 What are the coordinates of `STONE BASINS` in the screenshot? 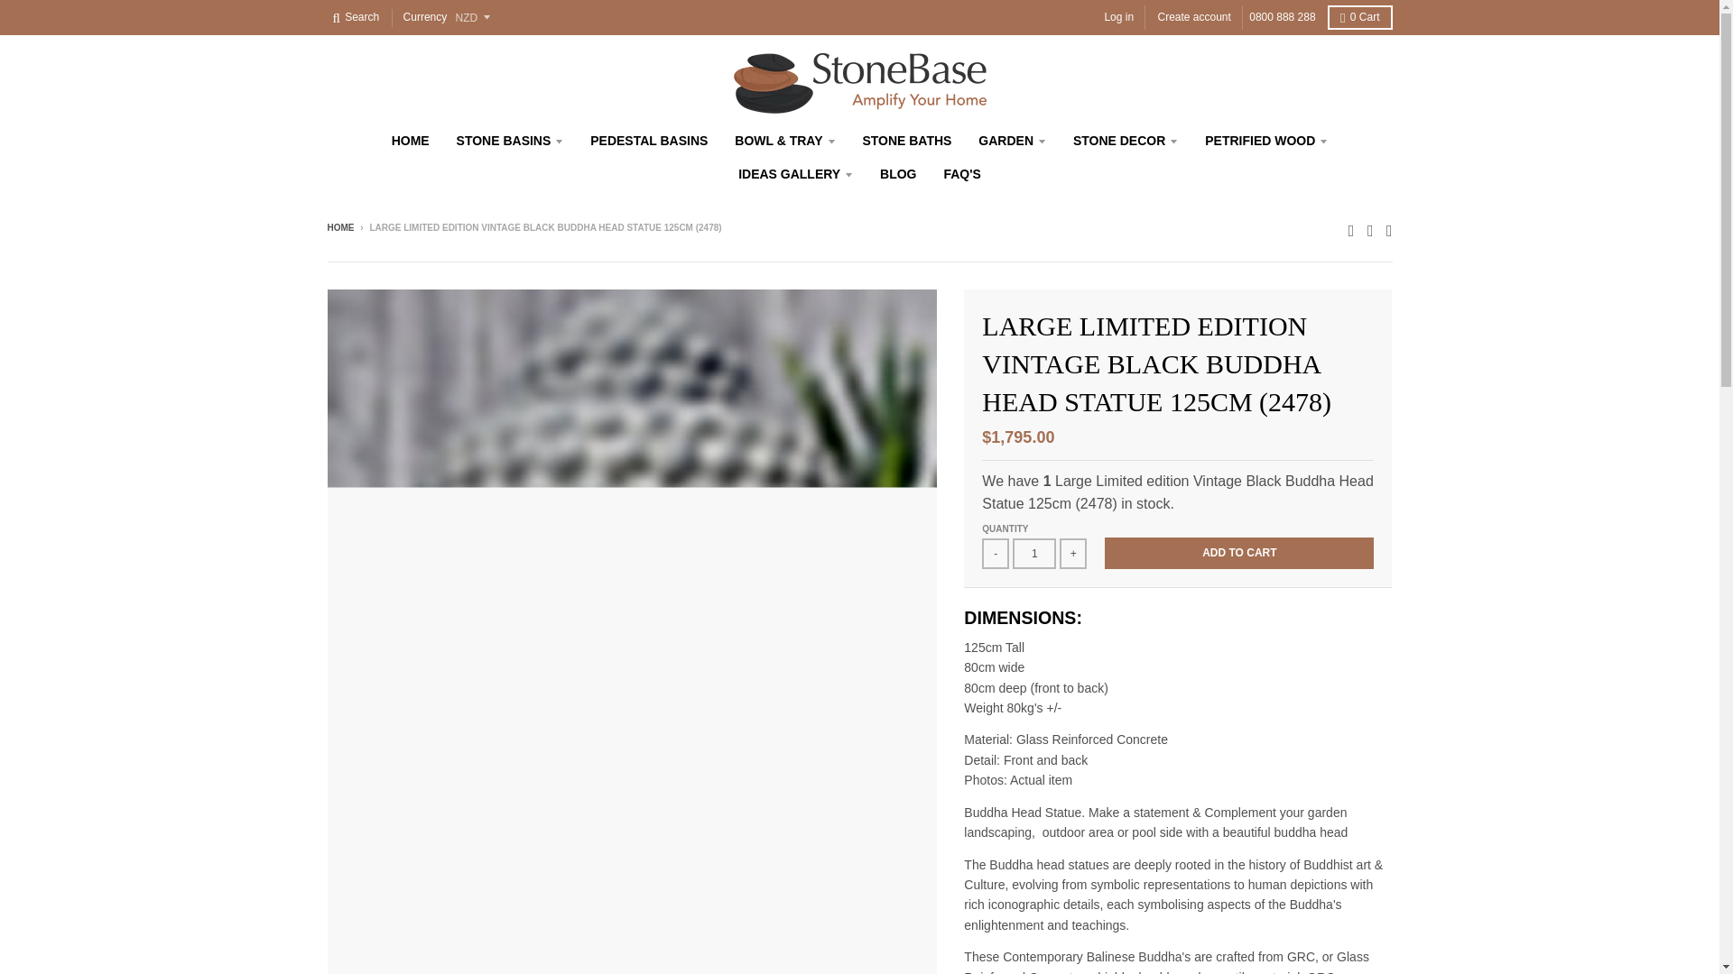 It's located at (510, 141).